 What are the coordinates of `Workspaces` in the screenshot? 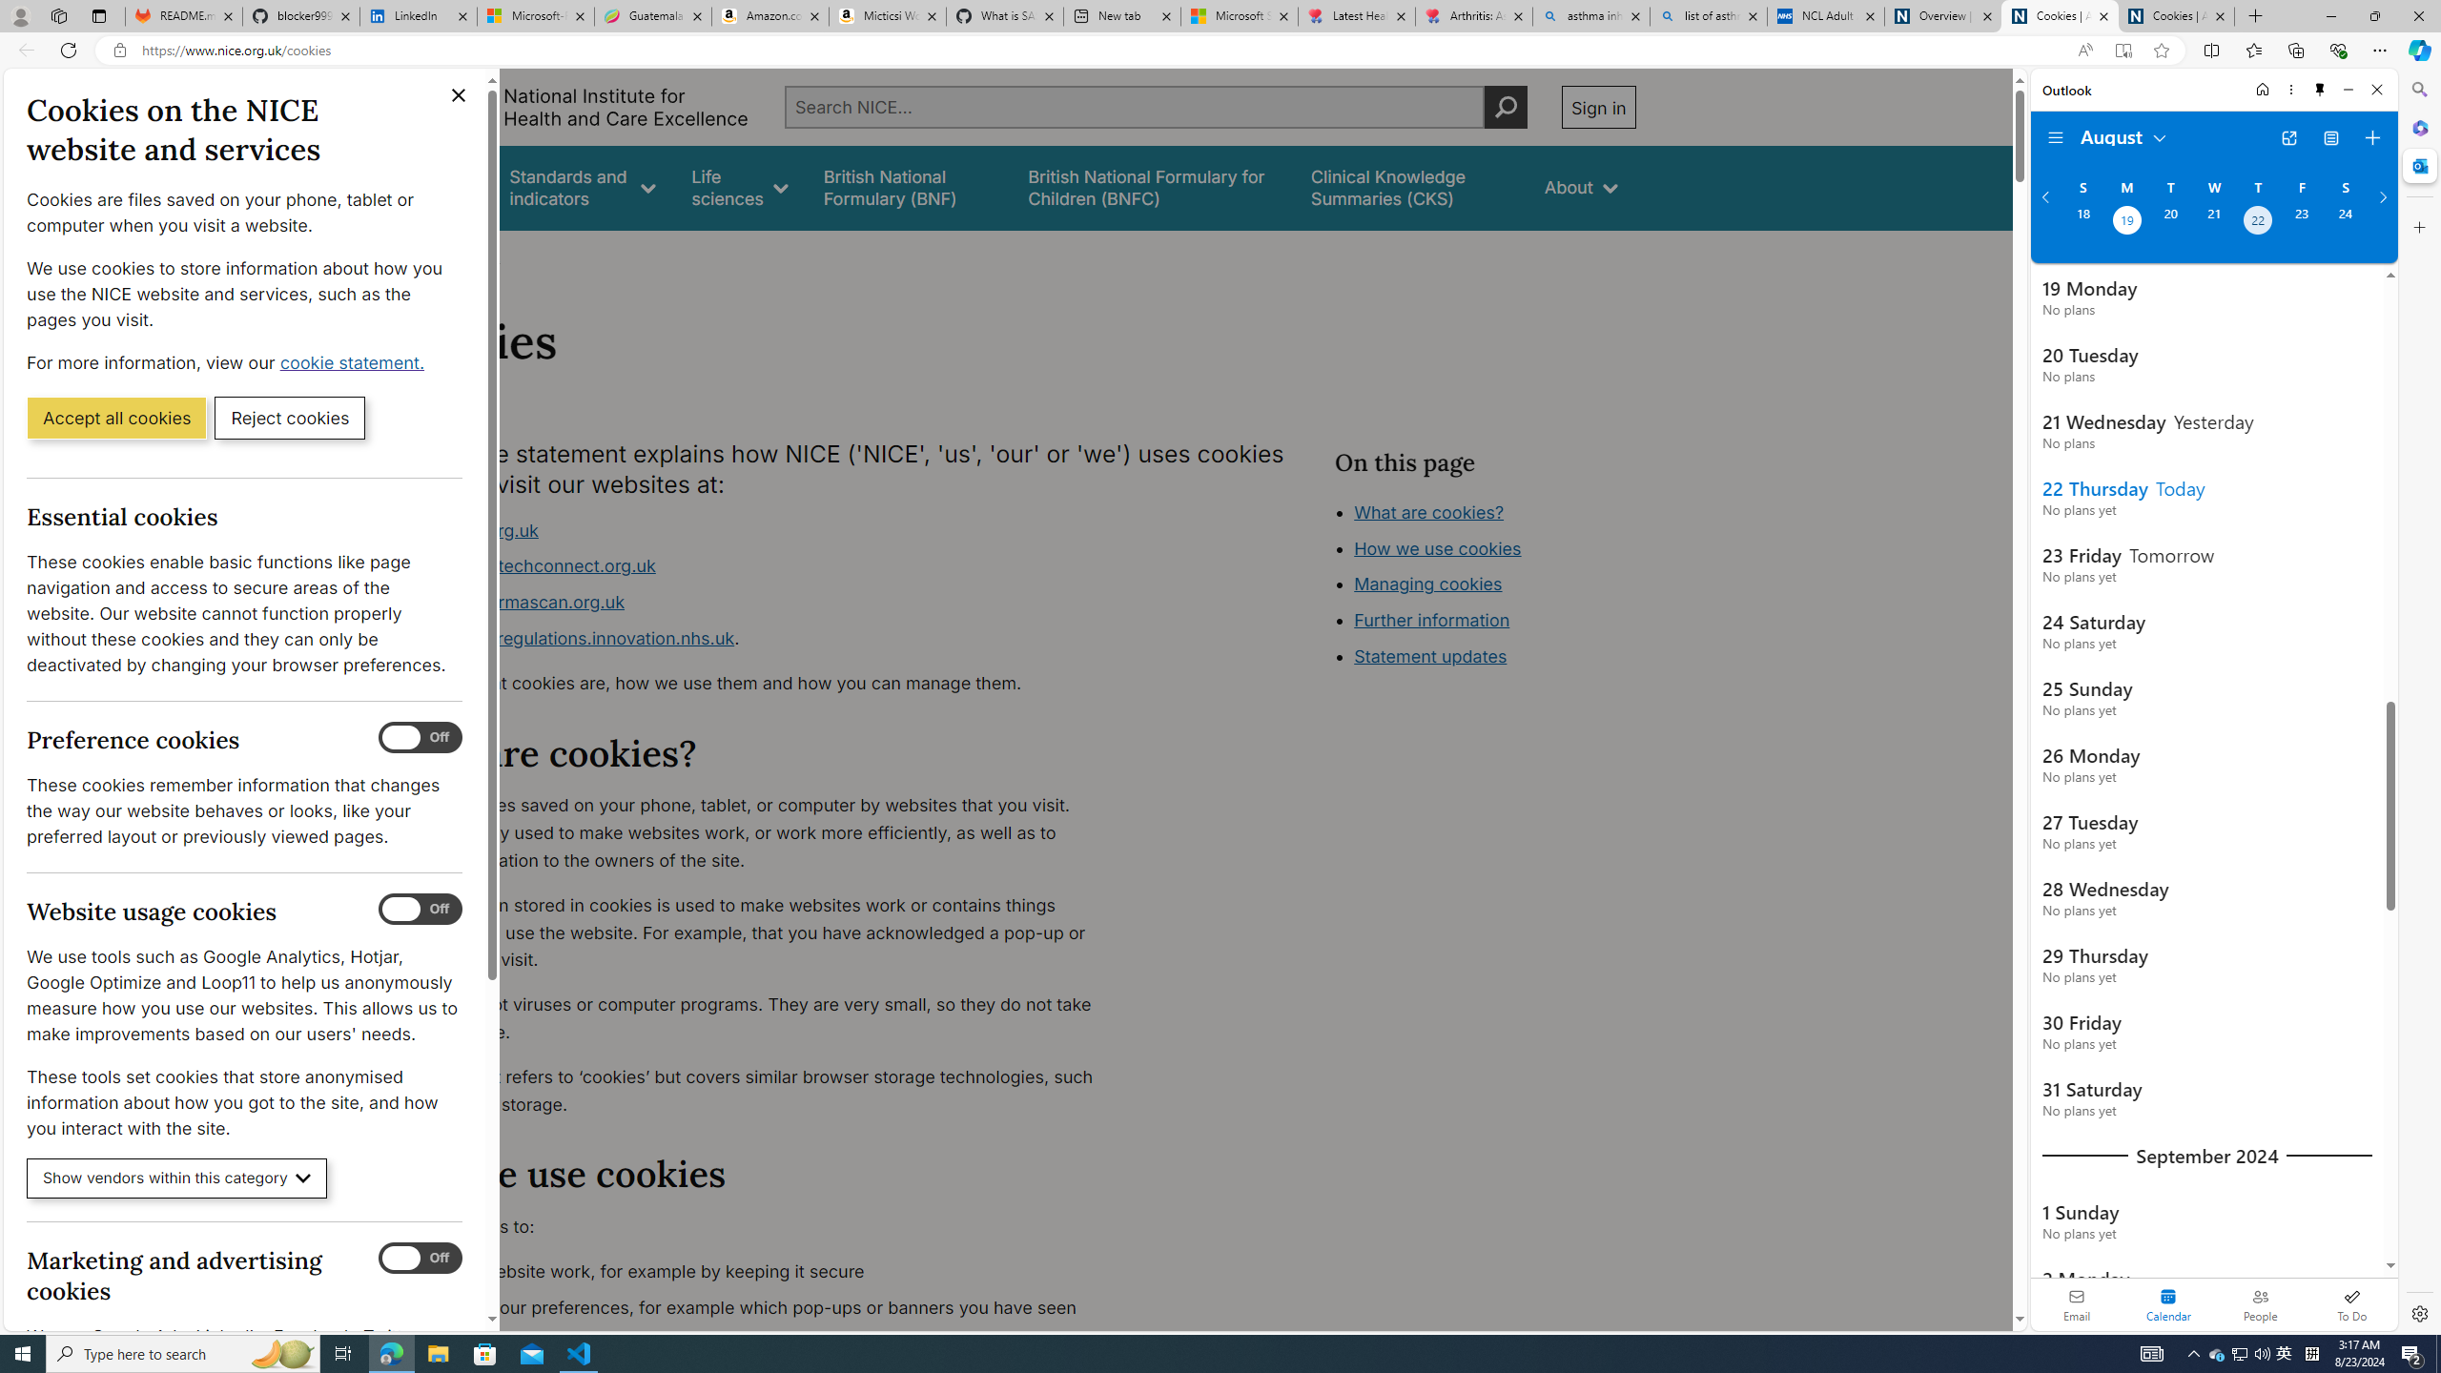 It's located at (58, 15).